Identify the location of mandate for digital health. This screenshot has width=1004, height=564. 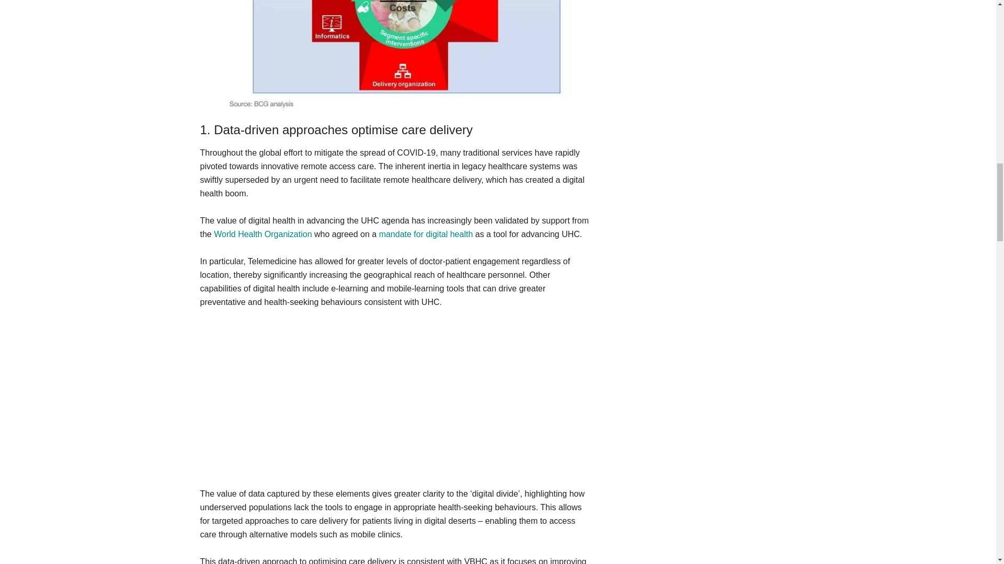
(426, 234).